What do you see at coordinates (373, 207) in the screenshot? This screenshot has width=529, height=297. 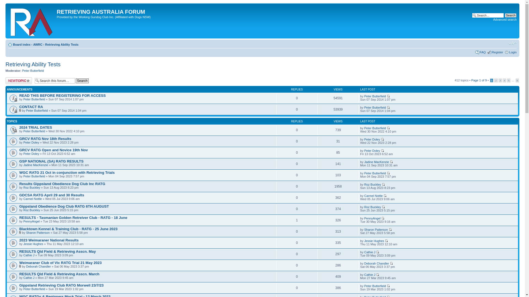 I see `Roz Buckley` at bounding box center [373, 207].